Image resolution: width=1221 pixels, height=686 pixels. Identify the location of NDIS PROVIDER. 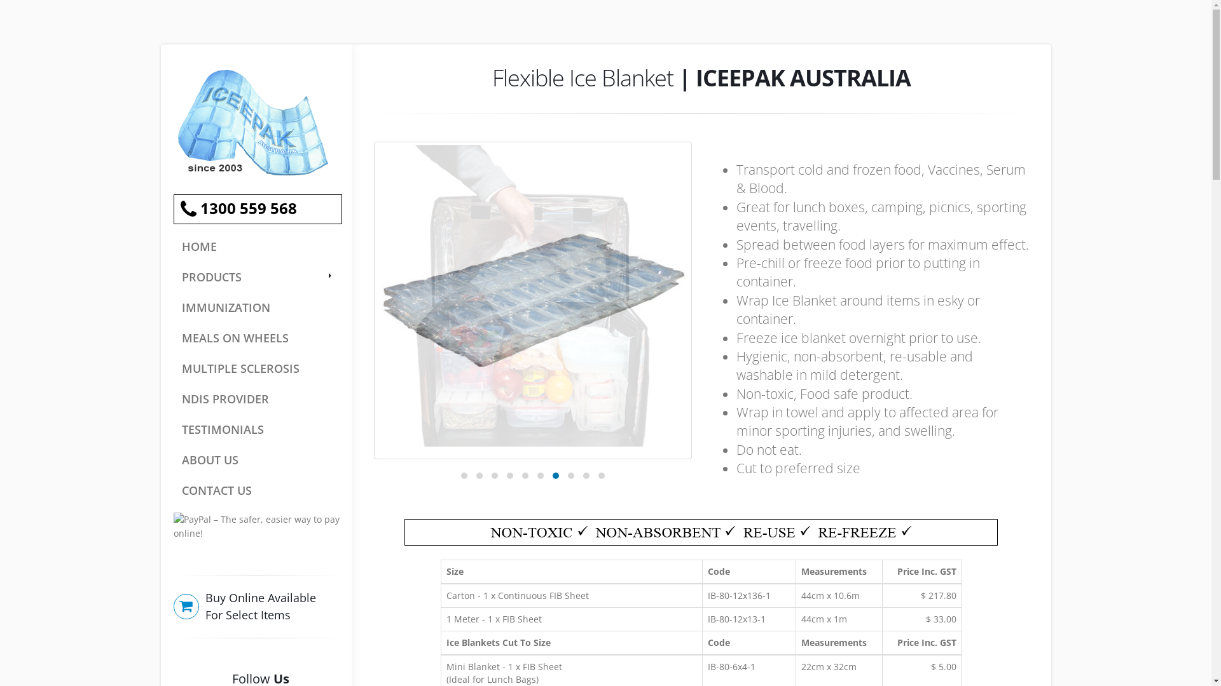
(257, 399).